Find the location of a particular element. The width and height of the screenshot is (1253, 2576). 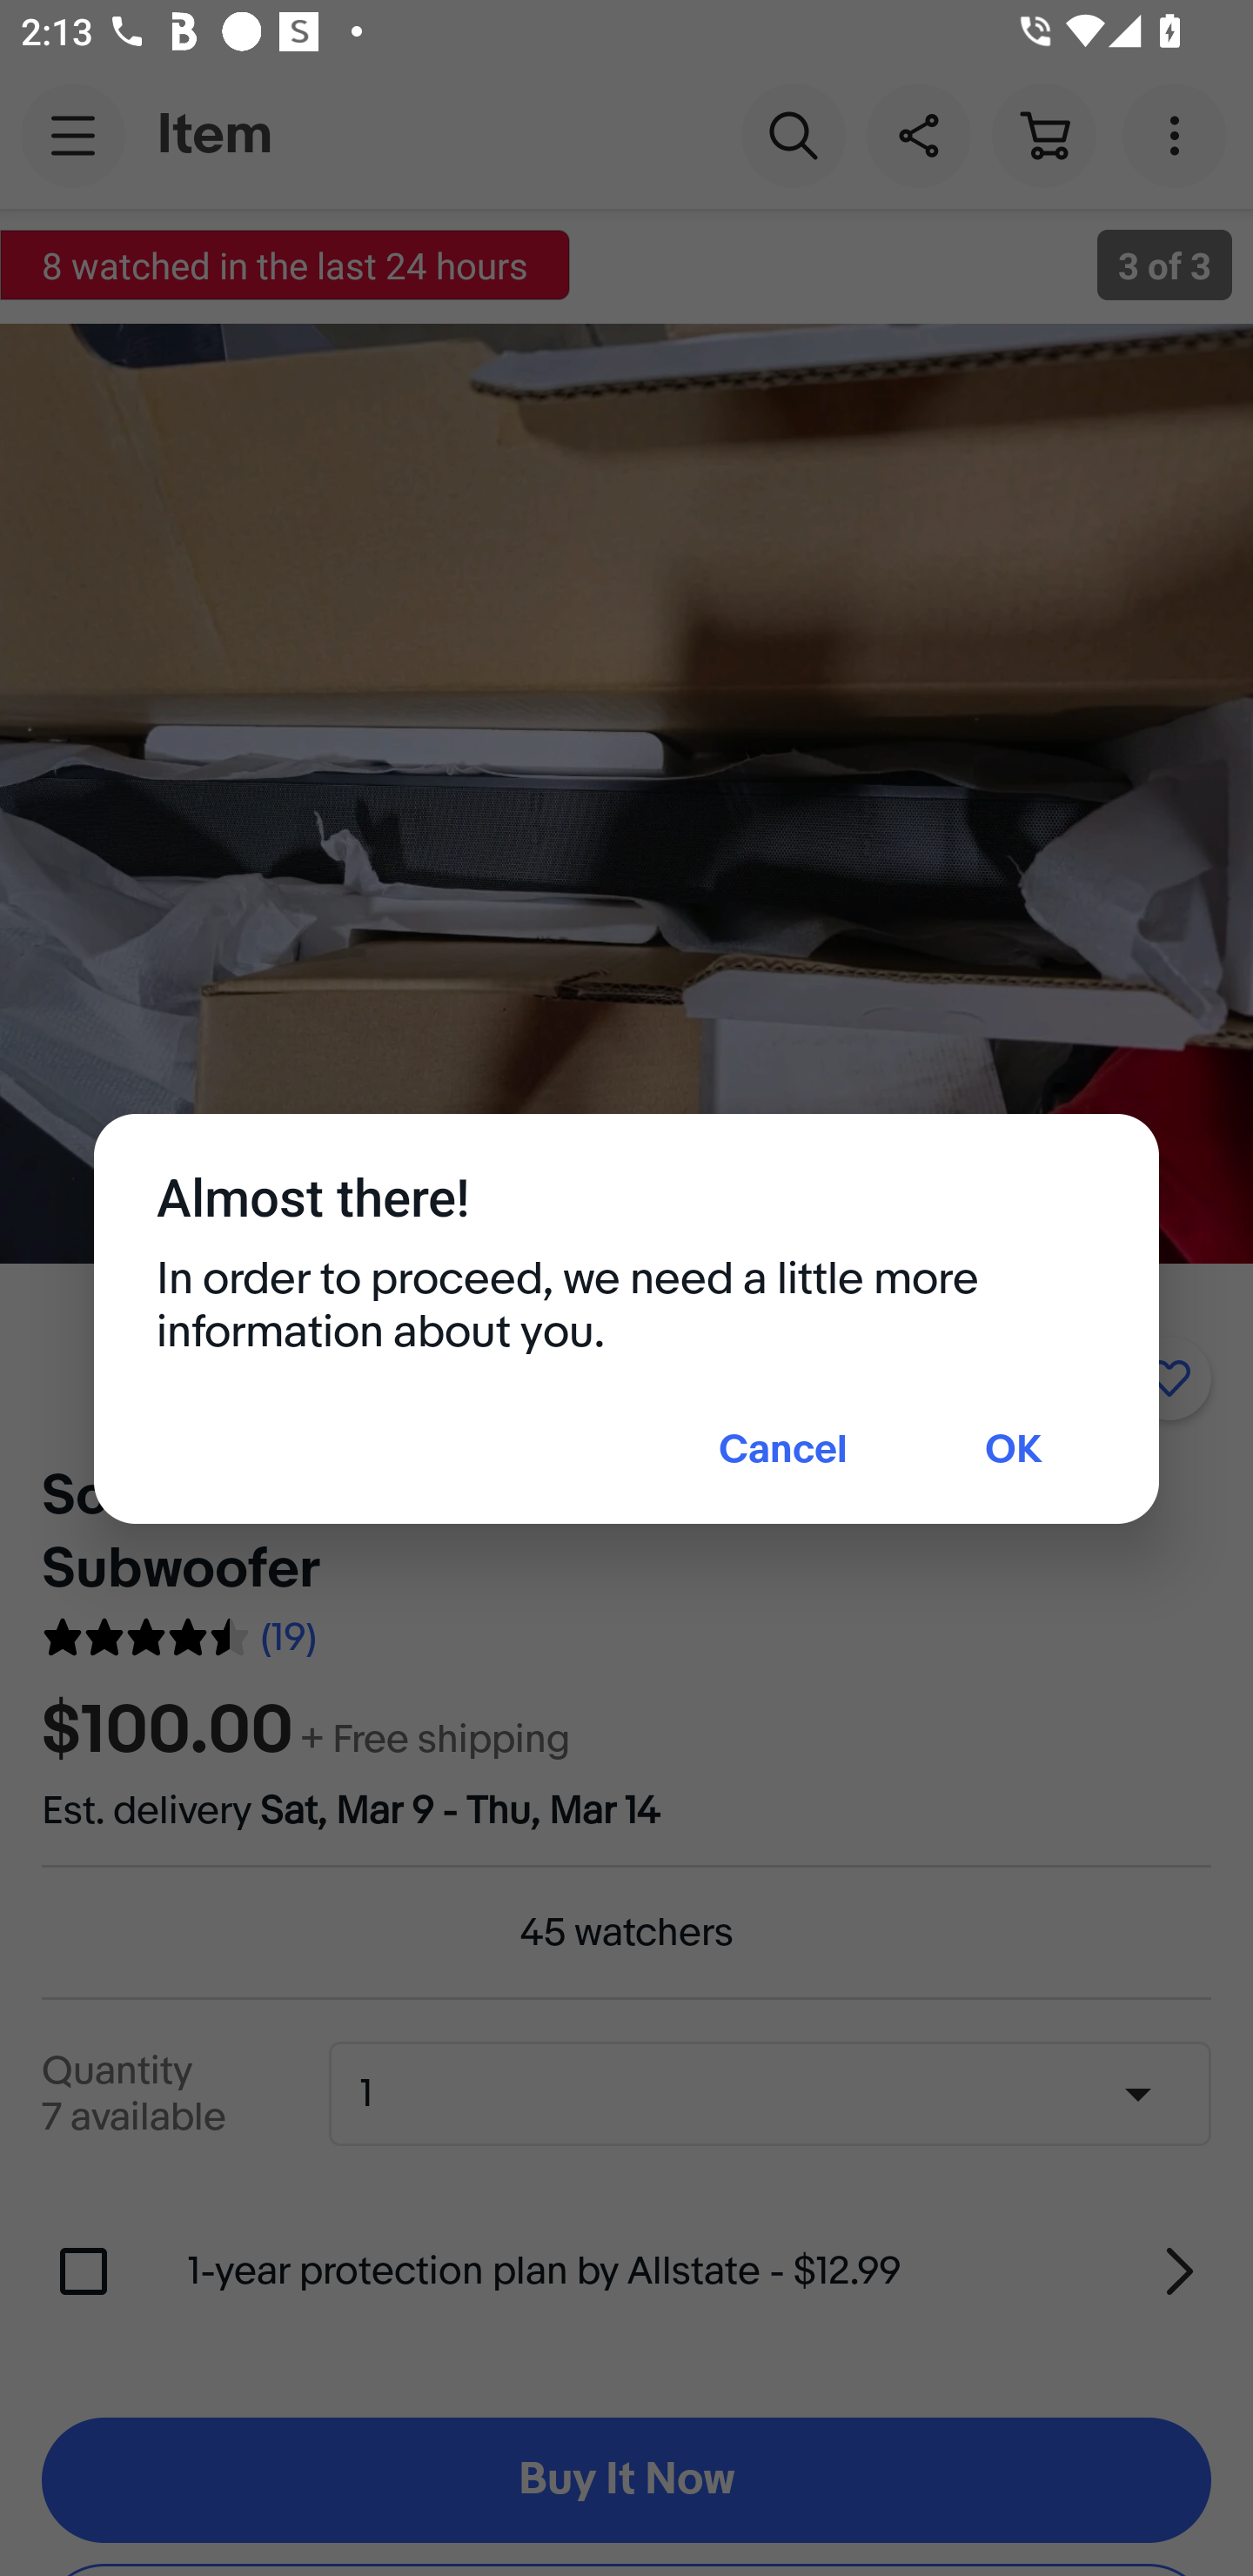

Cancel is located at coordinates (783, 1452).